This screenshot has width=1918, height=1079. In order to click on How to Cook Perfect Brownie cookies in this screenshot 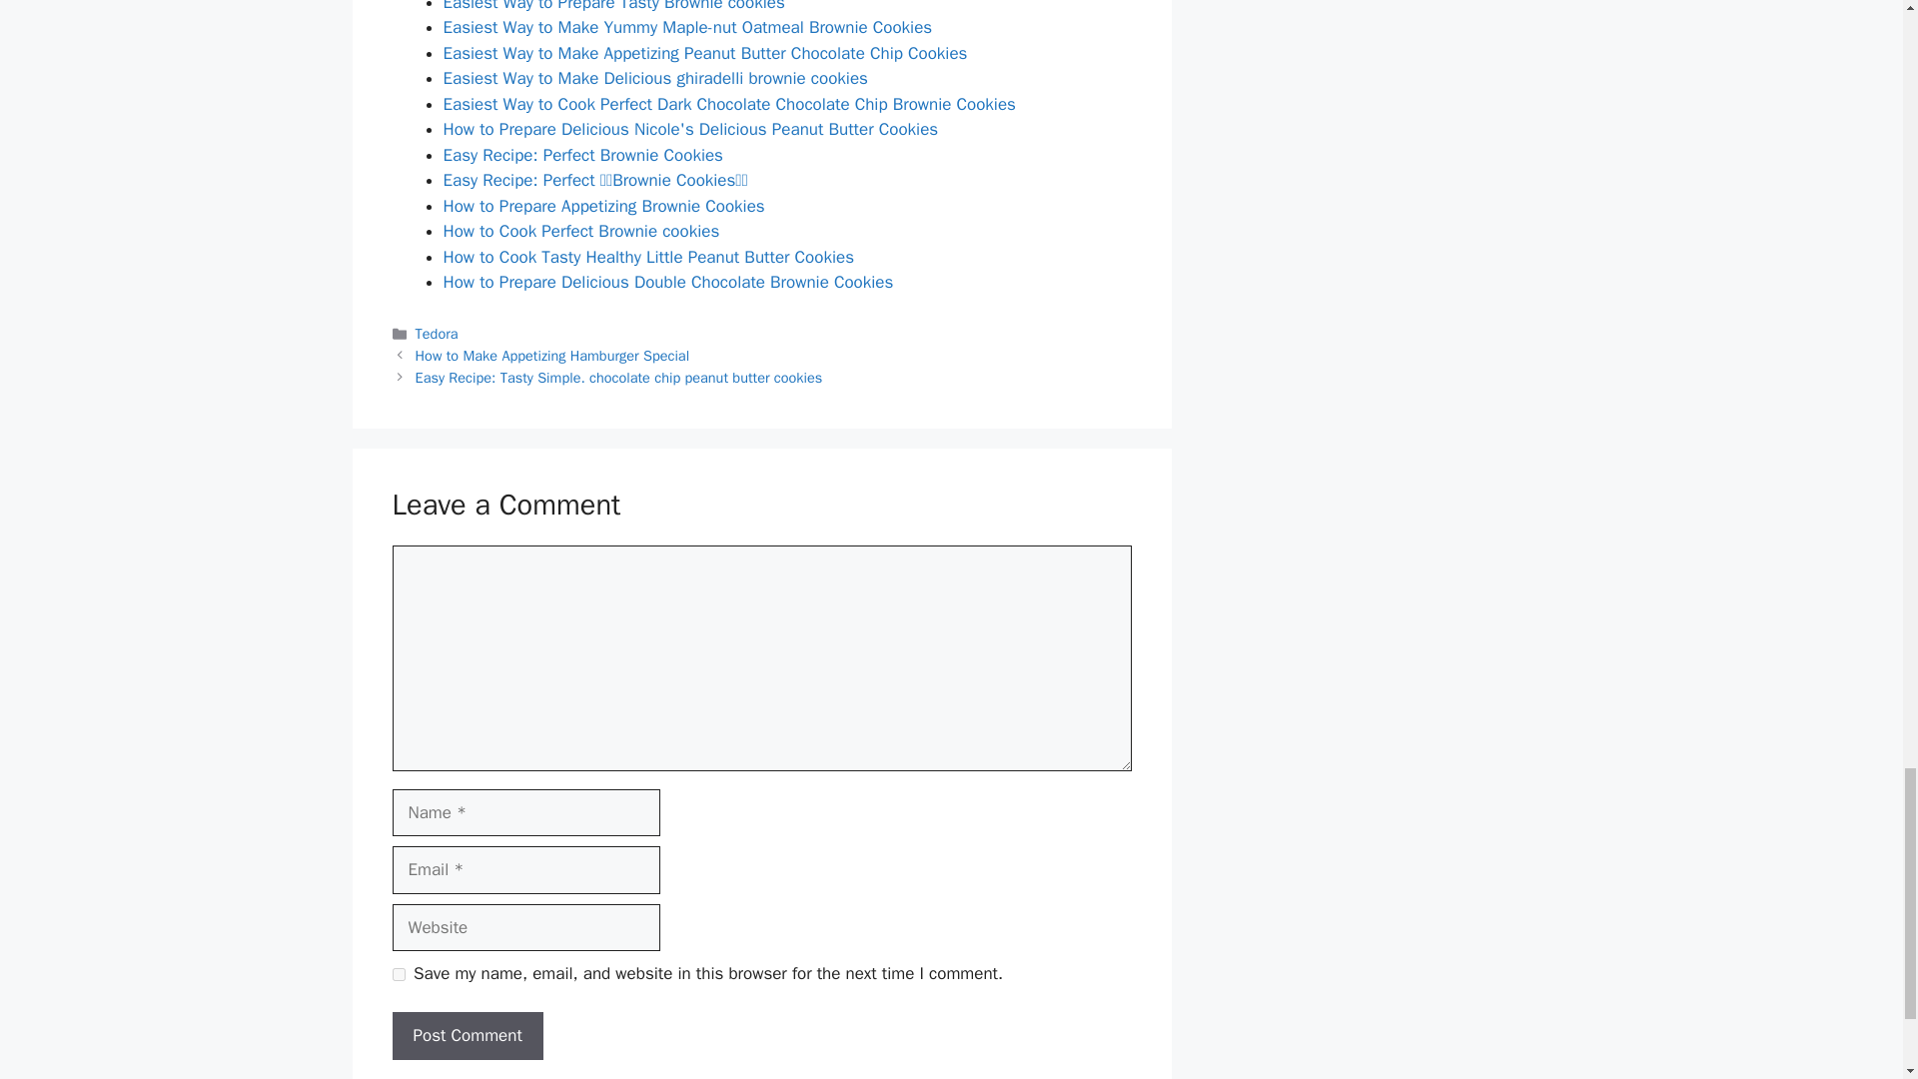, I will do `click(581, 231)`.